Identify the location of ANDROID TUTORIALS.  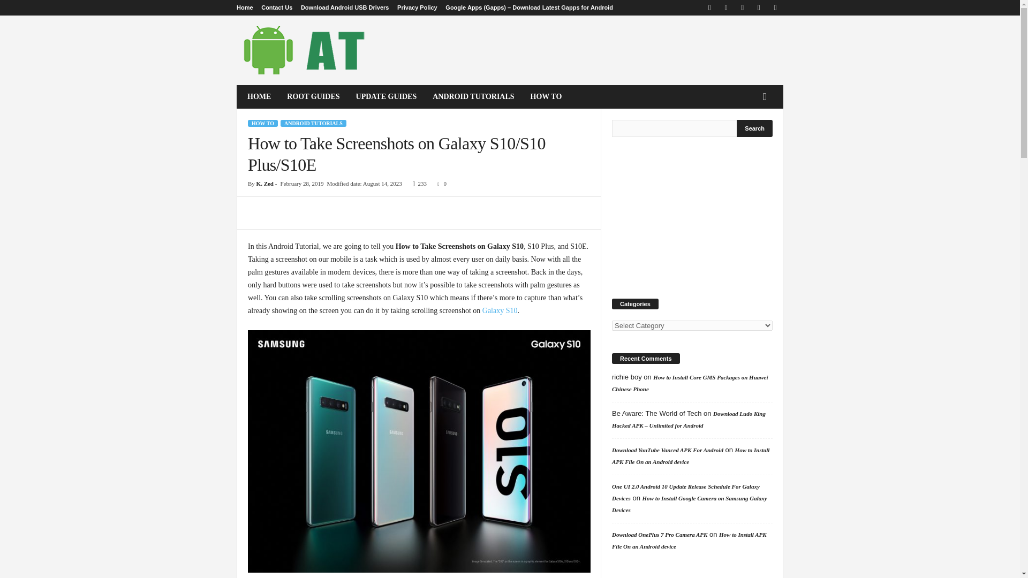
(314, 123).